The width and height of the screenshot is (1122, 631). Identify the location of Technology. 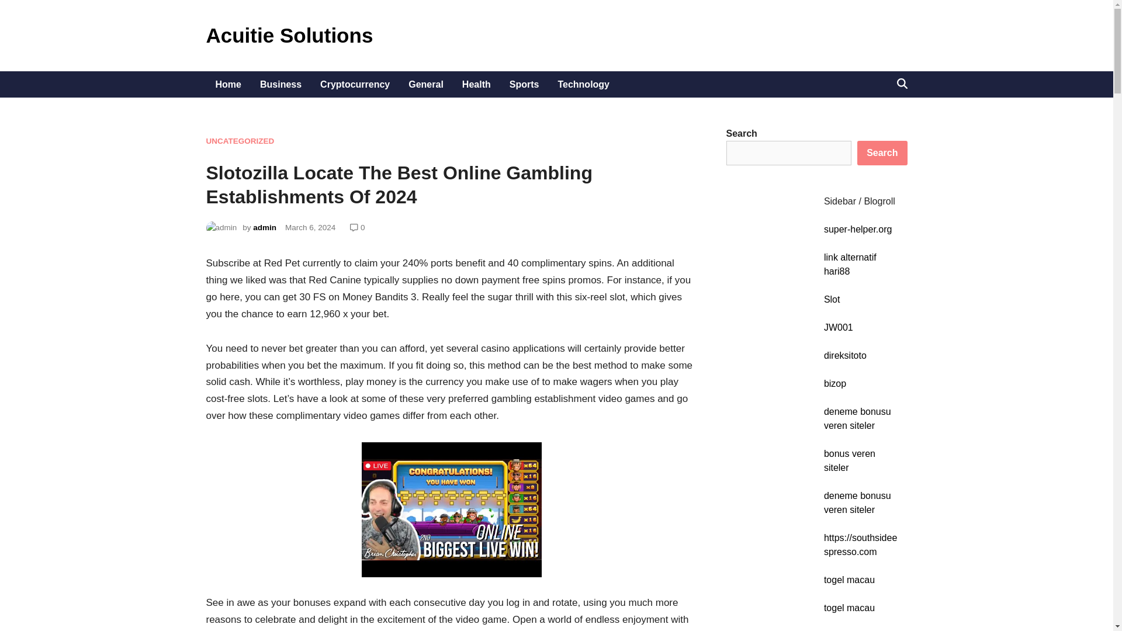
(583, 84).